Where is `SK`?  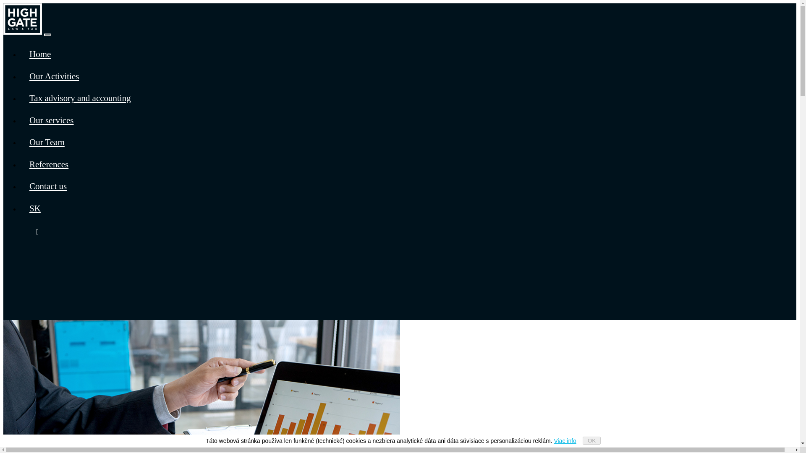 SK is located at coordinates (35, 208).